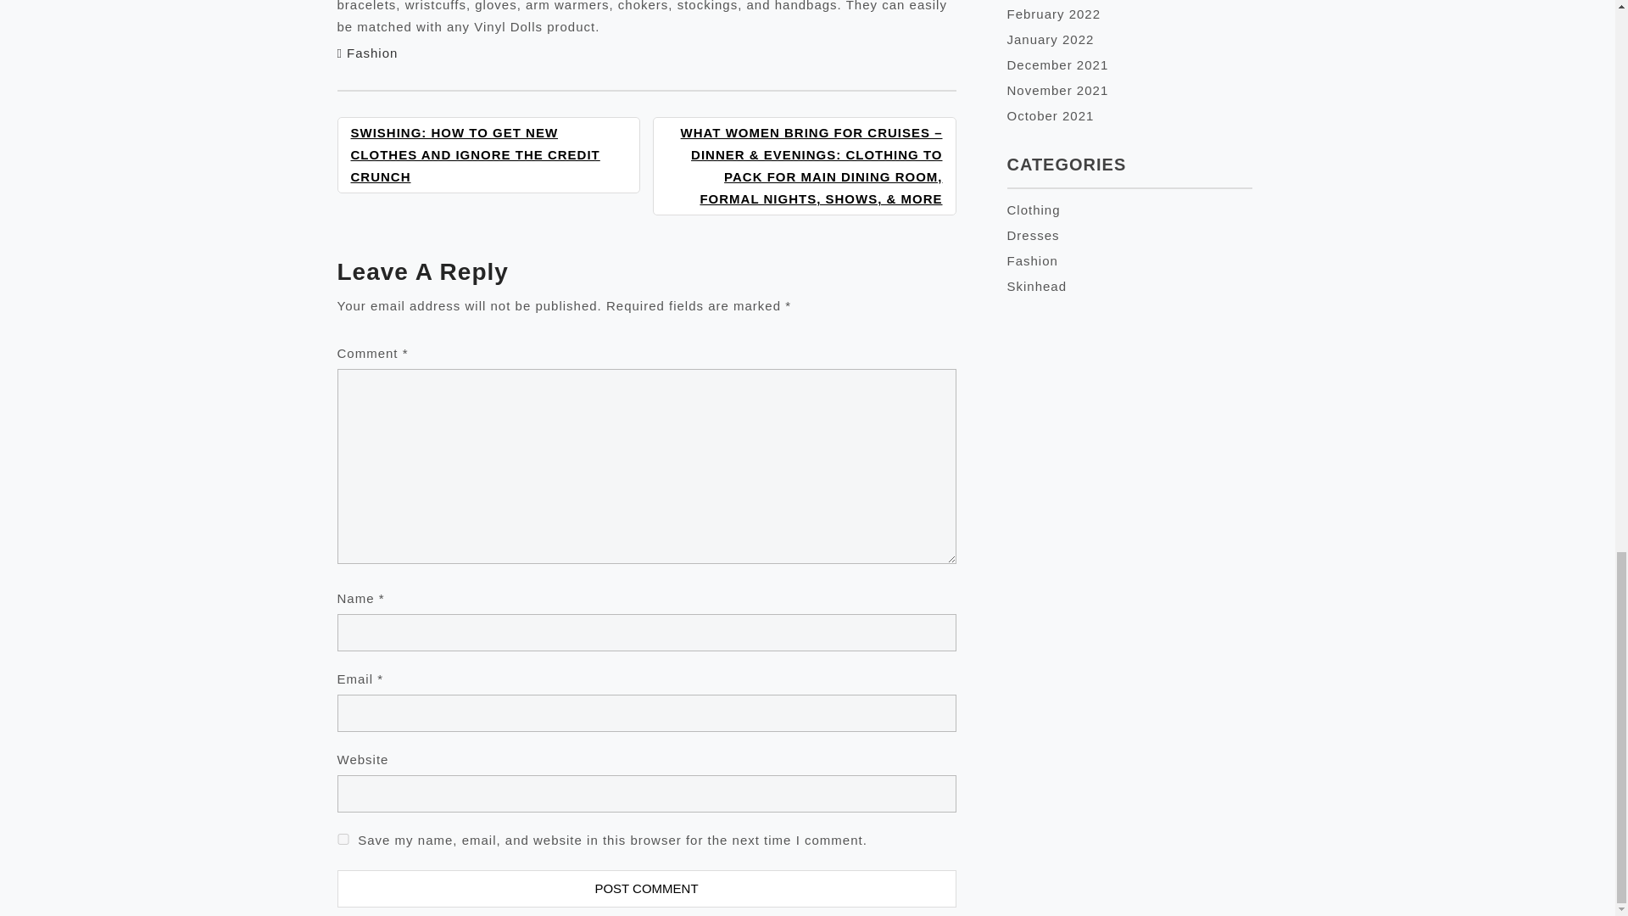 Image resolution: width=1628 pixels, height=916 pixels. What do you see at coordinates (1034, 209) in the screenshot?
I see `Clothing` at bounding box center [1034, 209].